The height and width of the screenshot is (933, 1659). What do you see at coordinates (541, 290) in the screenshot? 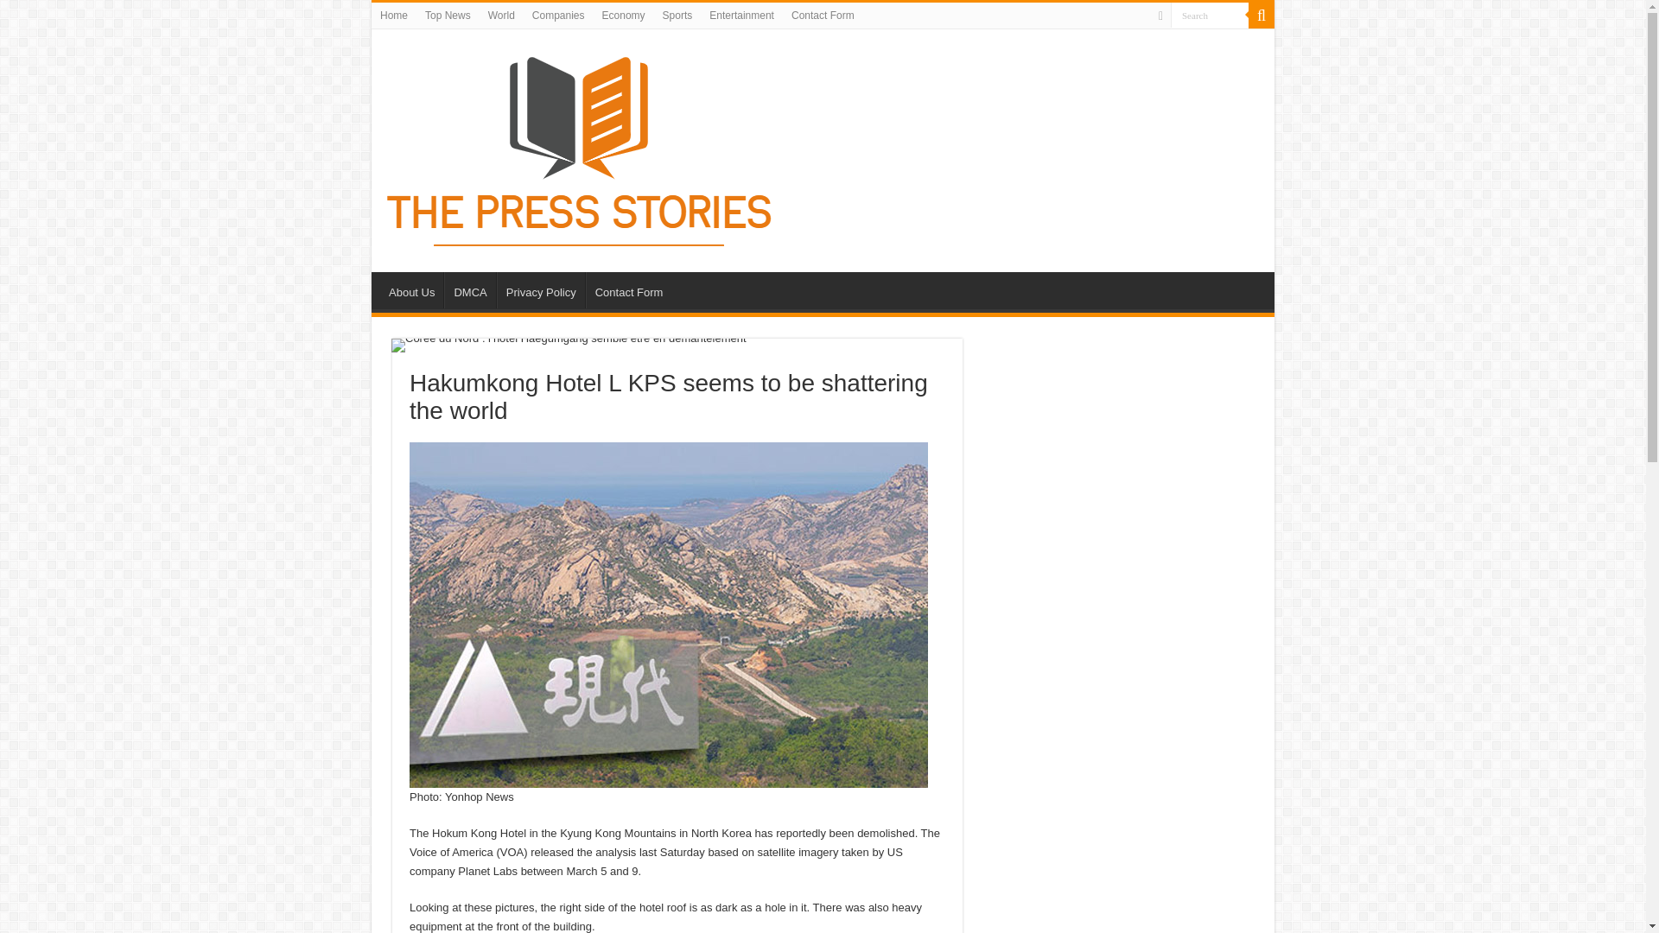
I see `Privacy Policy` at bounding box center [541, 290].